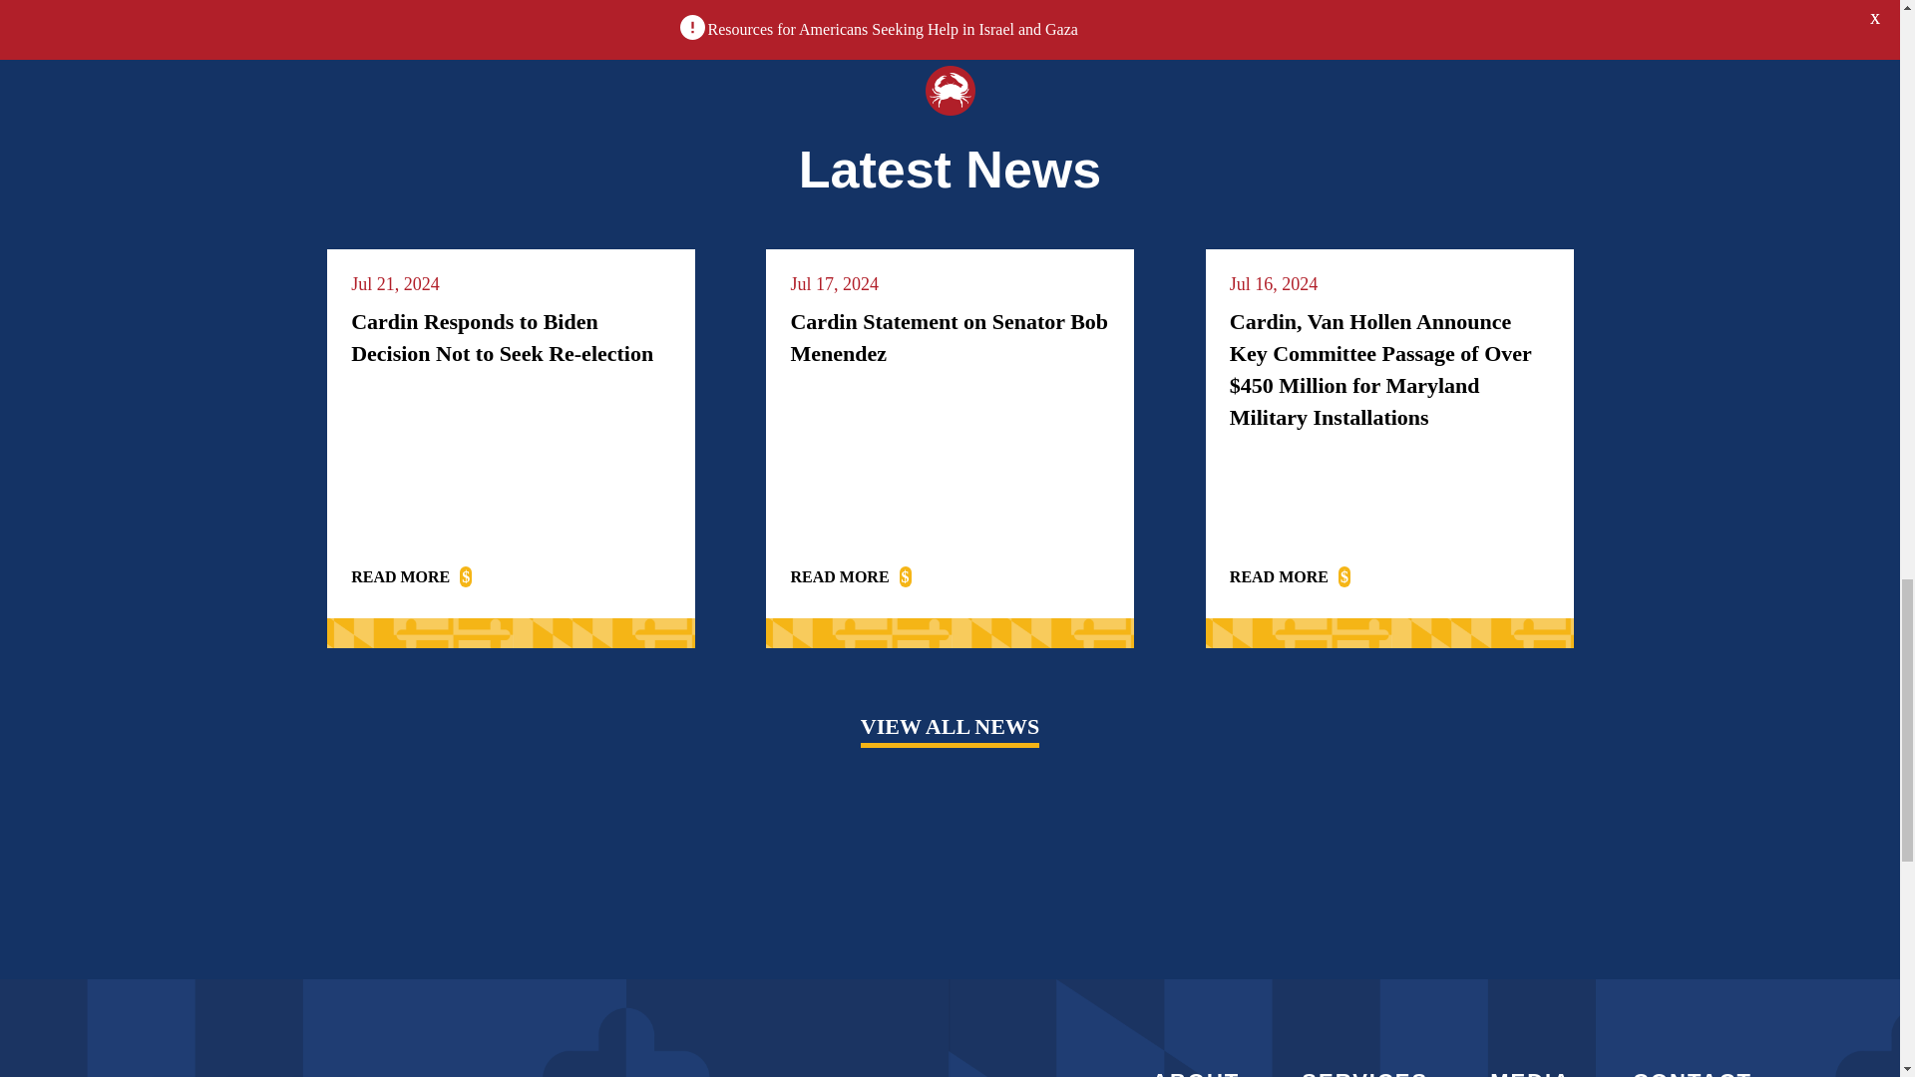 The height and width of the screenshot is (1077, 1915). I want to click on Crab, so click(950, 90).